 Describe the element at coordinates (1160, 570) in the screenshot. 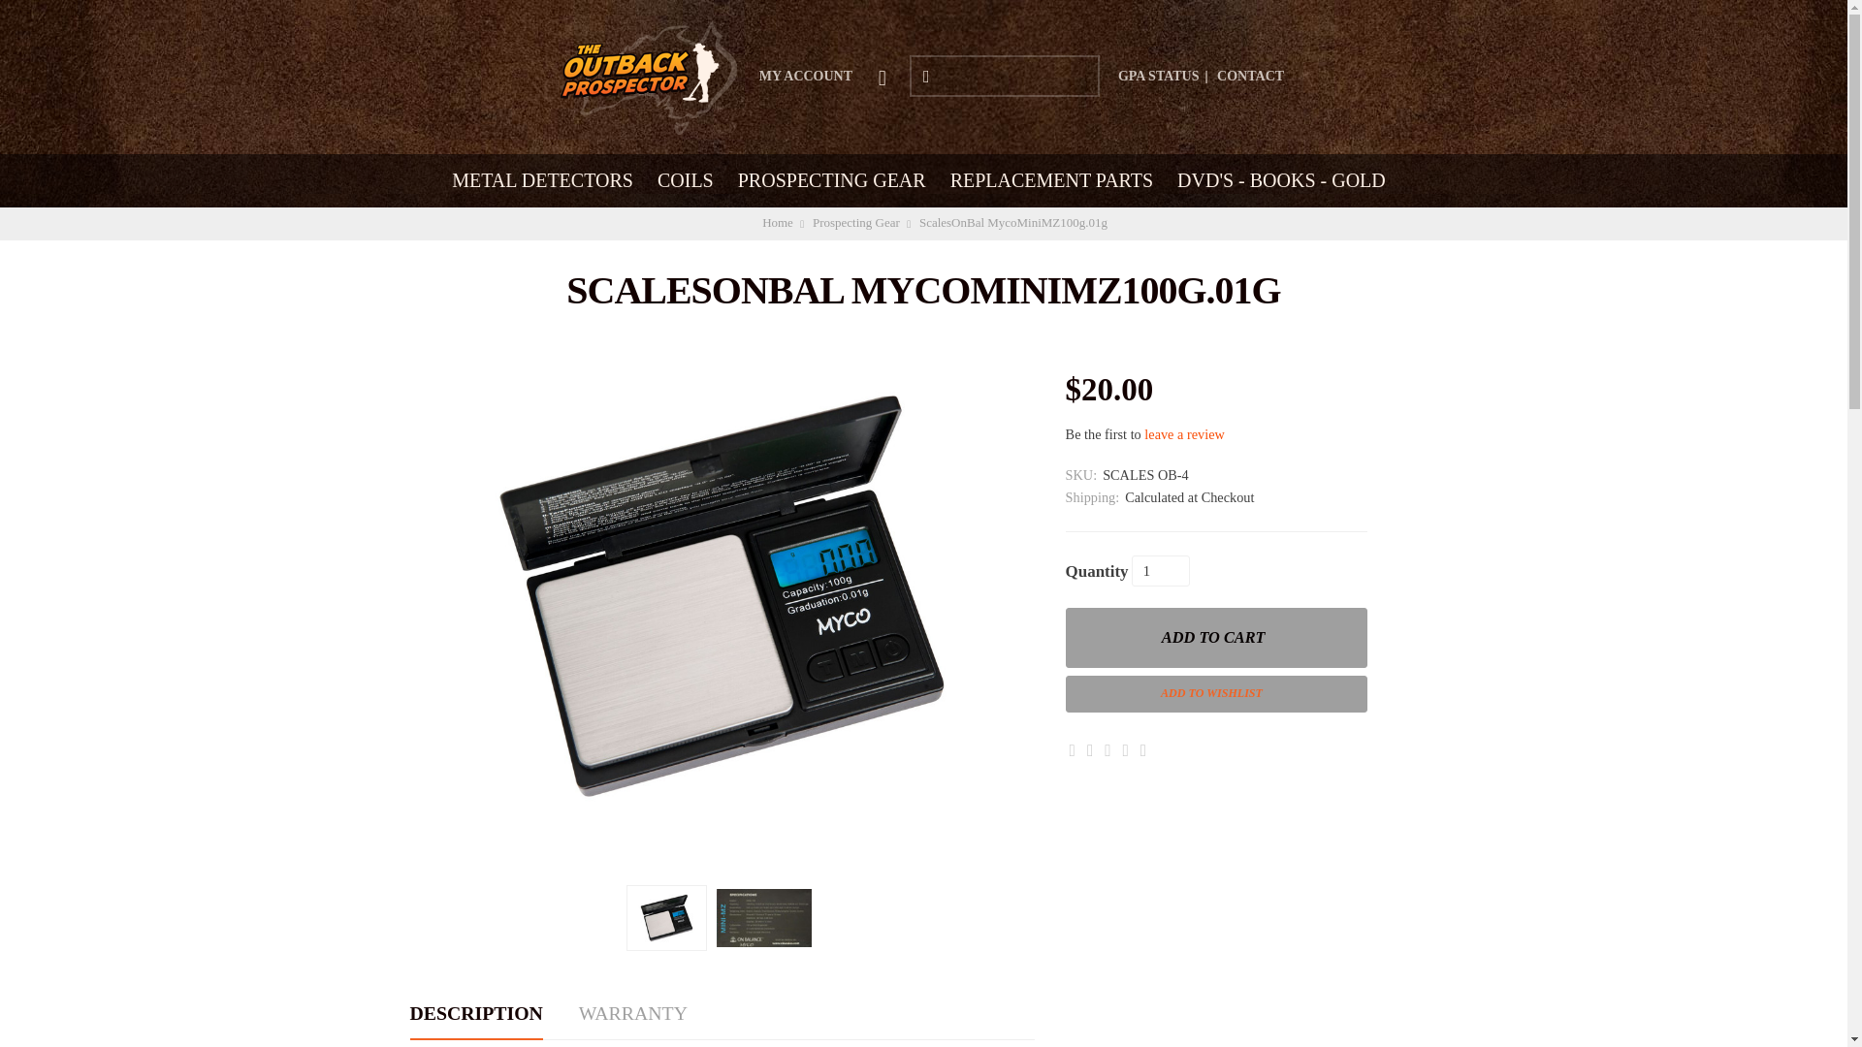

I see `1` at that location.